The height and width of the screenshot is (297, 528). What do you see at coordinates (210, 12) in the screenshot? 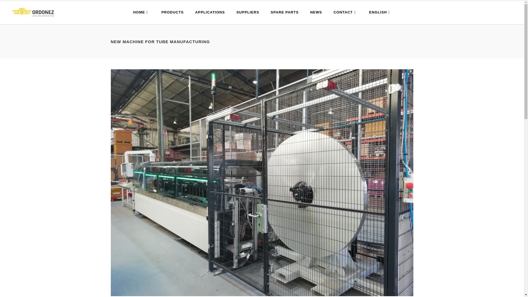
I see `APPLICATIONS` at bounding box center [210, 12].